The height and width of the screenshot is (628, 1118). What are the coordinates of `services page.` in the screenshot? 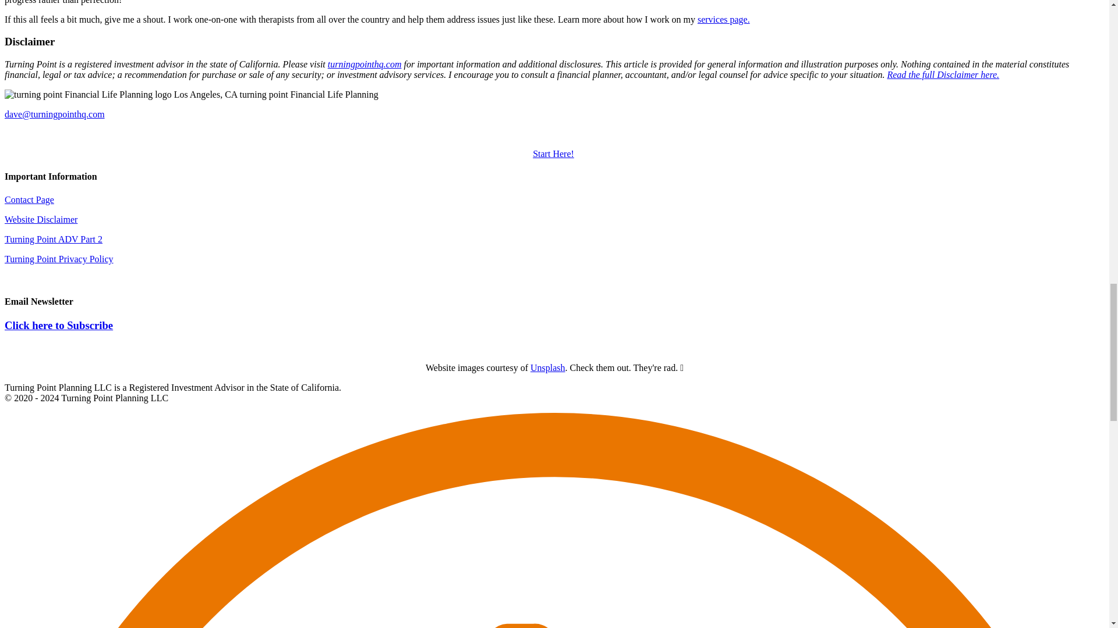 It's located at (724, 19).